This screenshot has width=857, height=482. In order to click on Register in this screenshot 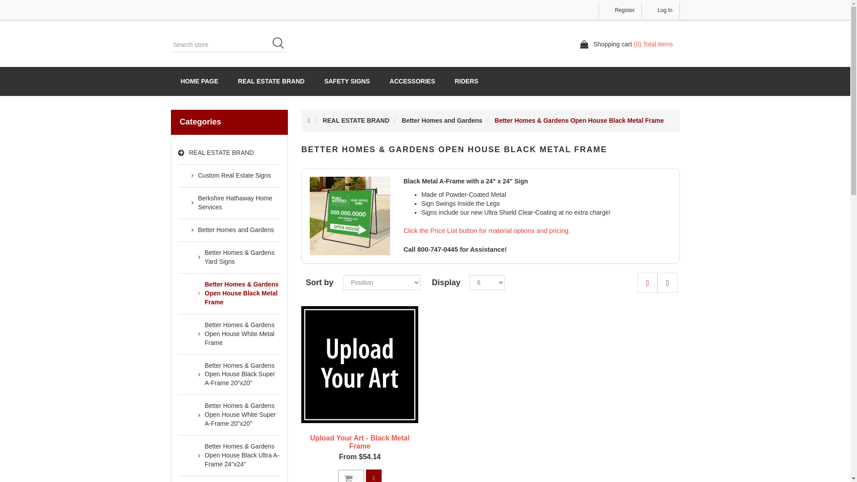, I will do `click(620, 10)`.